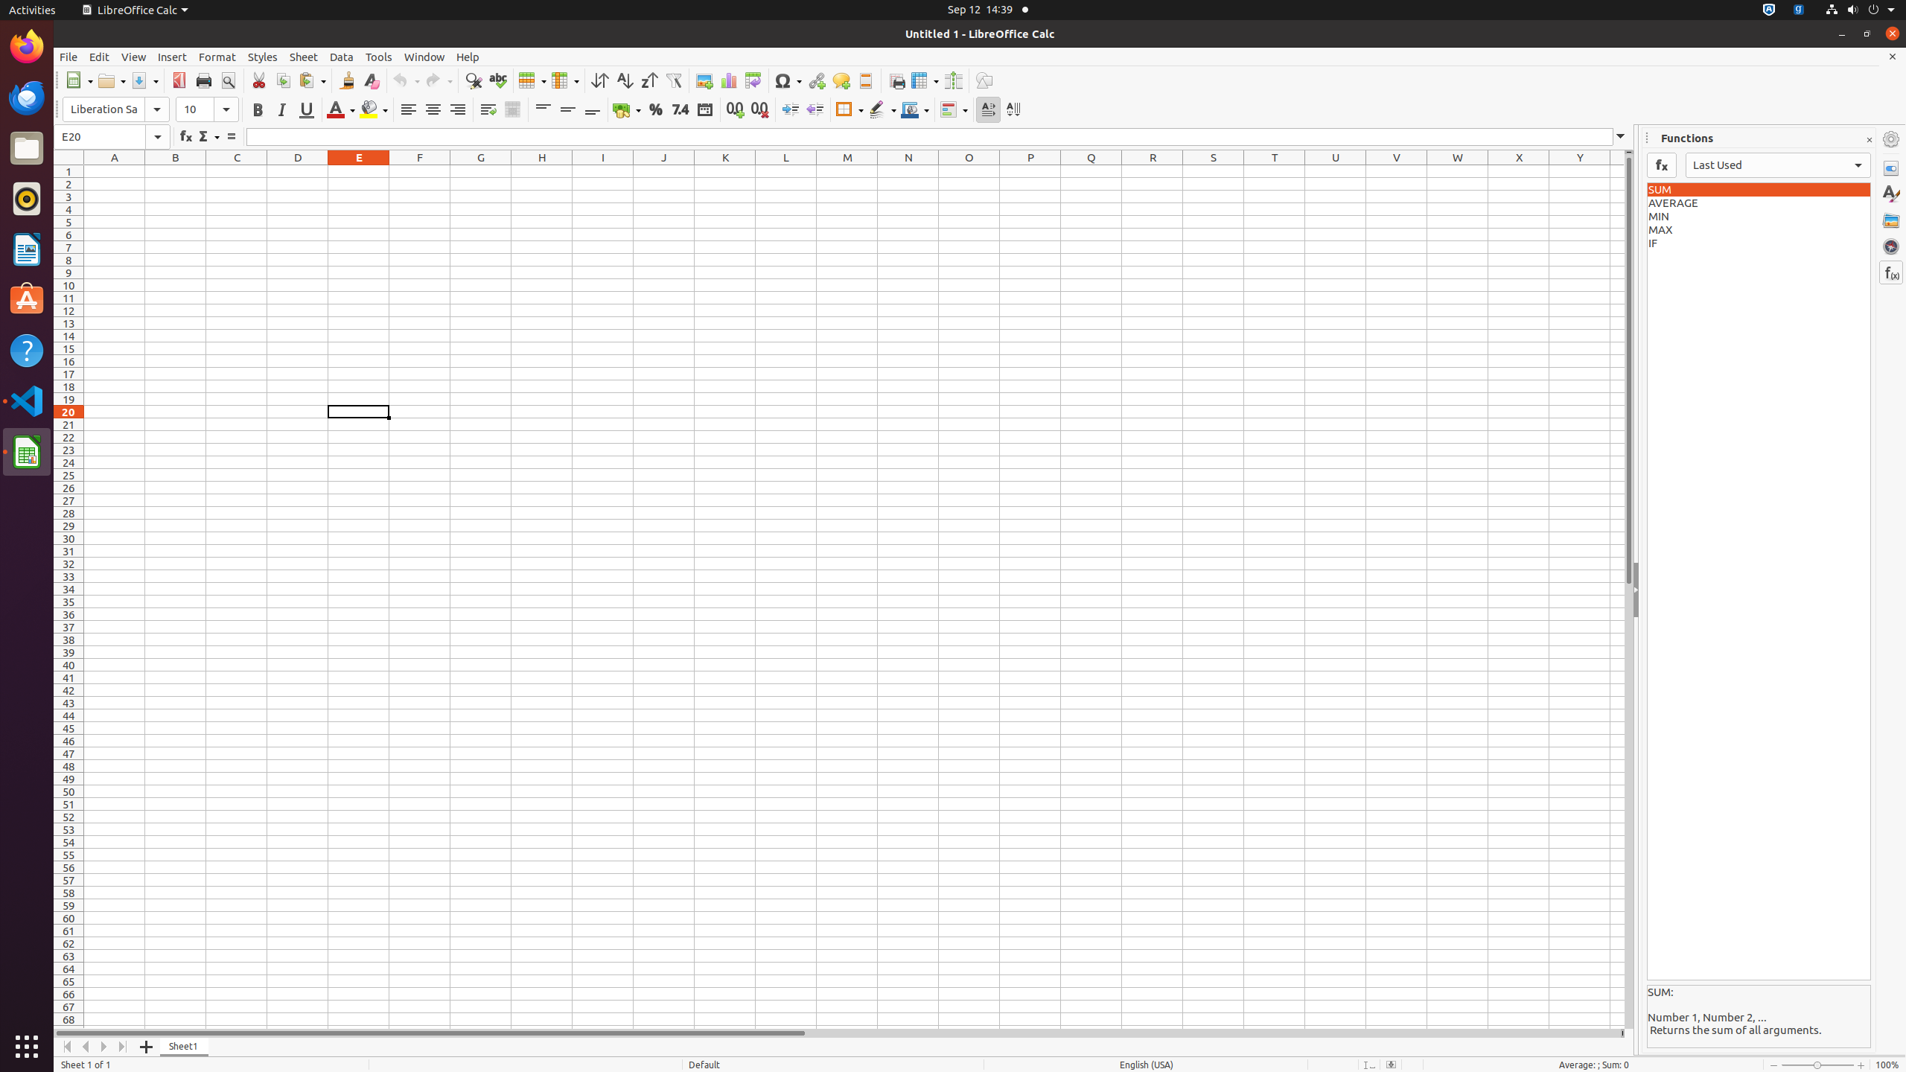  Describe the element at coordinates (298, 171) in the screenshot. I see `D1` at that location.